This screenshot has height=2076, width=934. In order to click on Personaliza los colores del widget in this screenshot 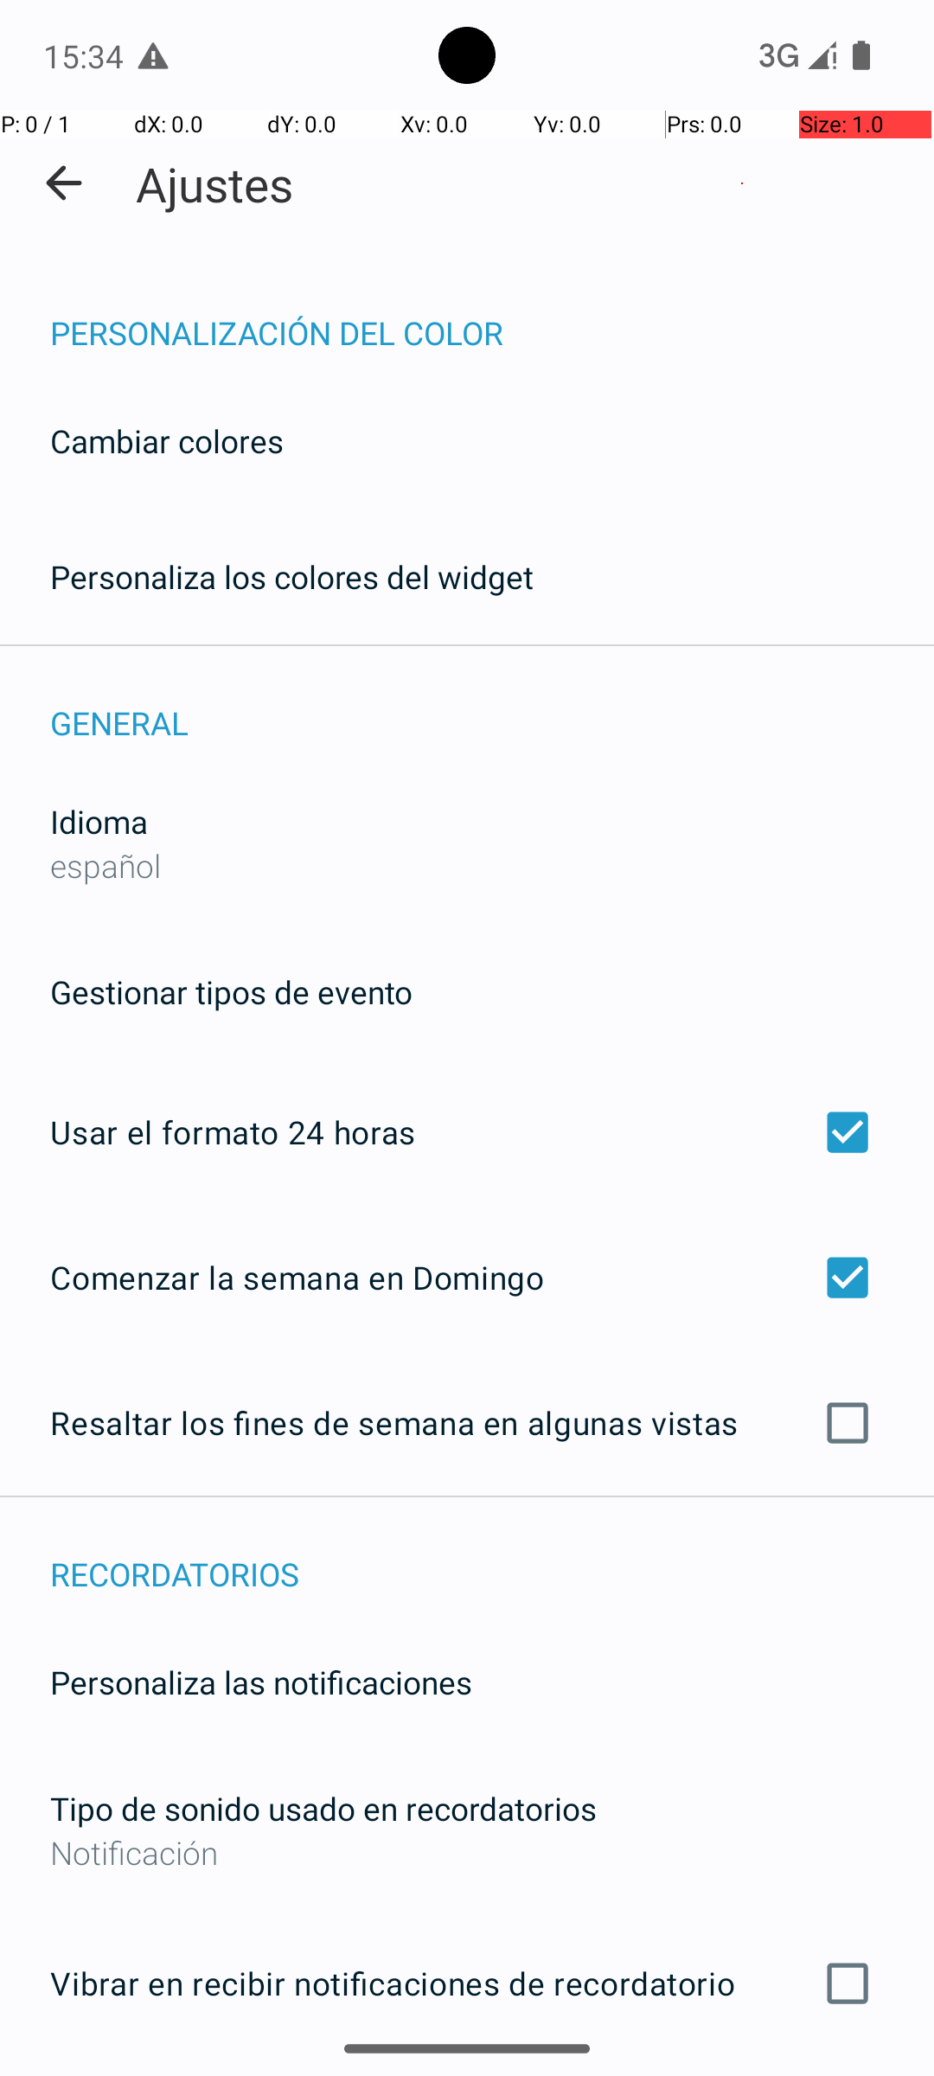, I will do `click(292, 576)`.